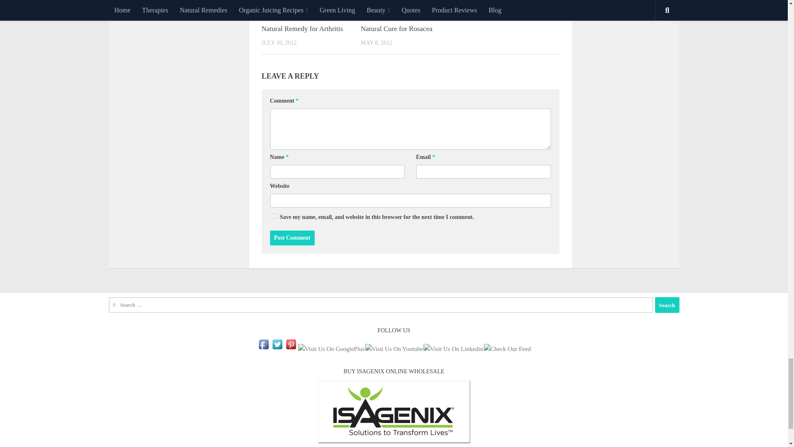  Describe the element at coordinates (667, 305) in the screenshot. I see `Search` at that location.